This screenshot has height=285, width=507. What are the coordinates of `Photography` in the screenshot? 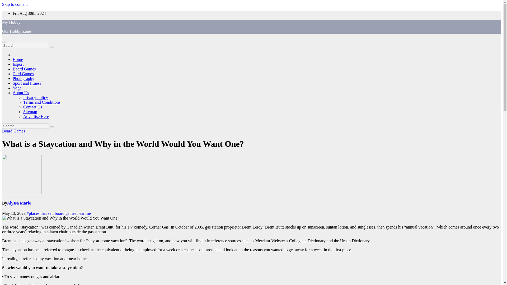 It's located at (24, 78).